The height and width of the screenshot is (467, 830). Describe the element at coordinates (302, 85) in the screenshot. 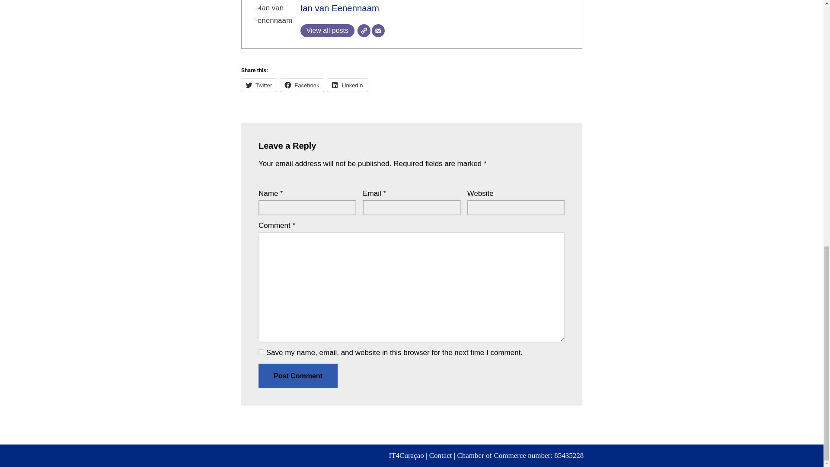

I see `Click to share on Facebook` at that location.